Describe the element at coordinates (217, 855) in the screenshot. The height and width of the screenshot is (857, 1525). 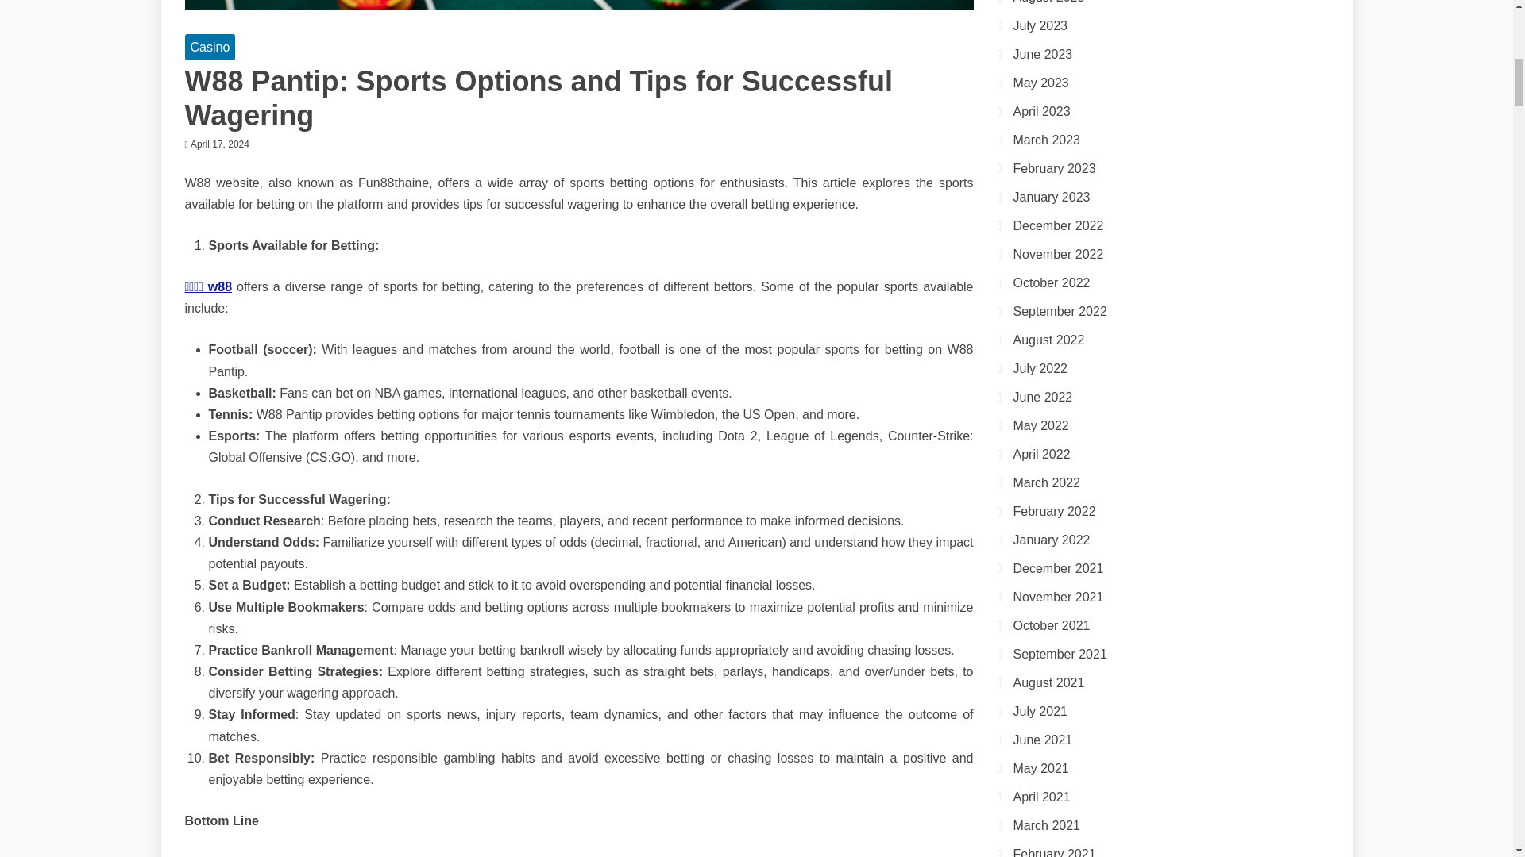
I see `w88 pantip` at that location.